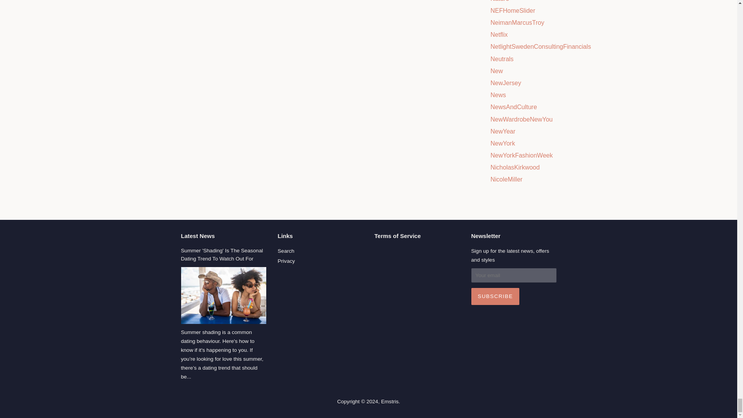 Image resolution: width=743 pixels, height=418 pixels. What do you see at coordinates (495, 296) in the screenshot?
I see `Subscribe` at bounding box center [495, 296].